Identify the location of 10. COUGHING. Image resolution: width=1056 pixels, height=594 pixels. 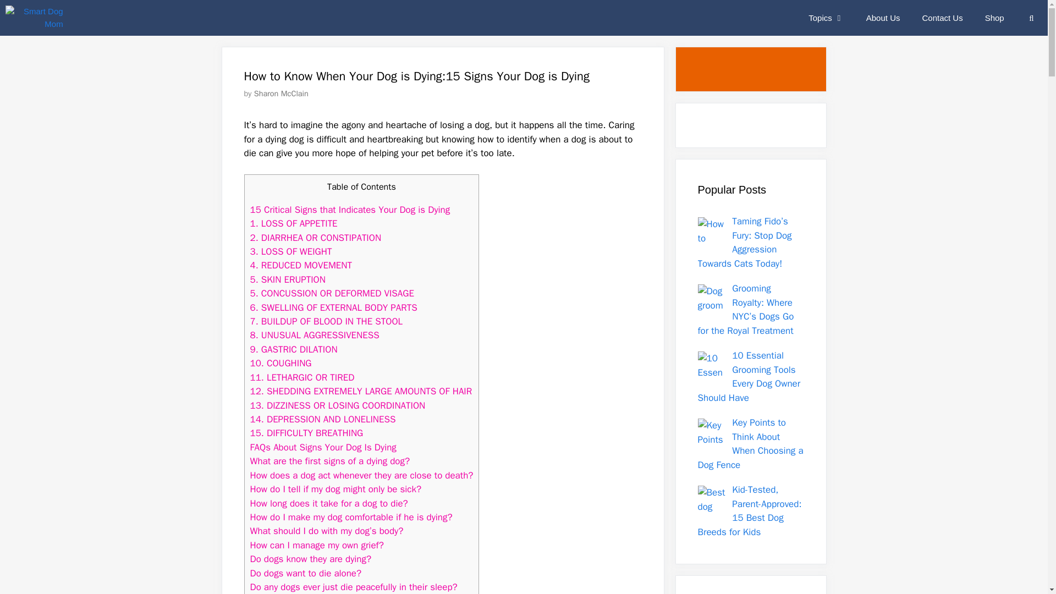
(280, 363).